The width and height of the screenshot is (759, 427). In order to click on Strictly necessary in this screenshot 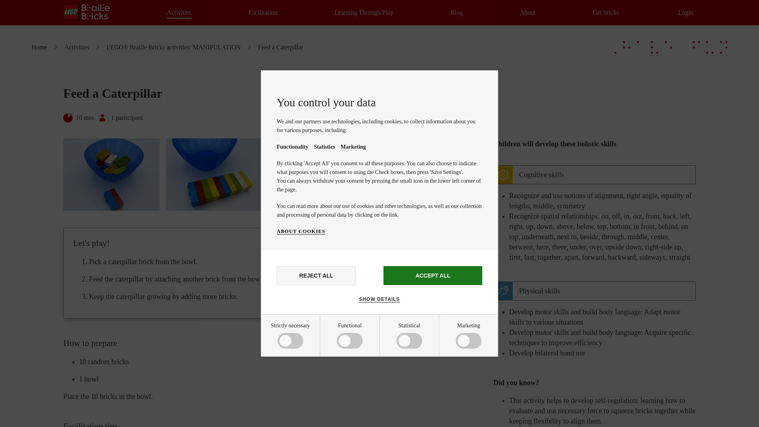, I will do `click(305, 342)`.